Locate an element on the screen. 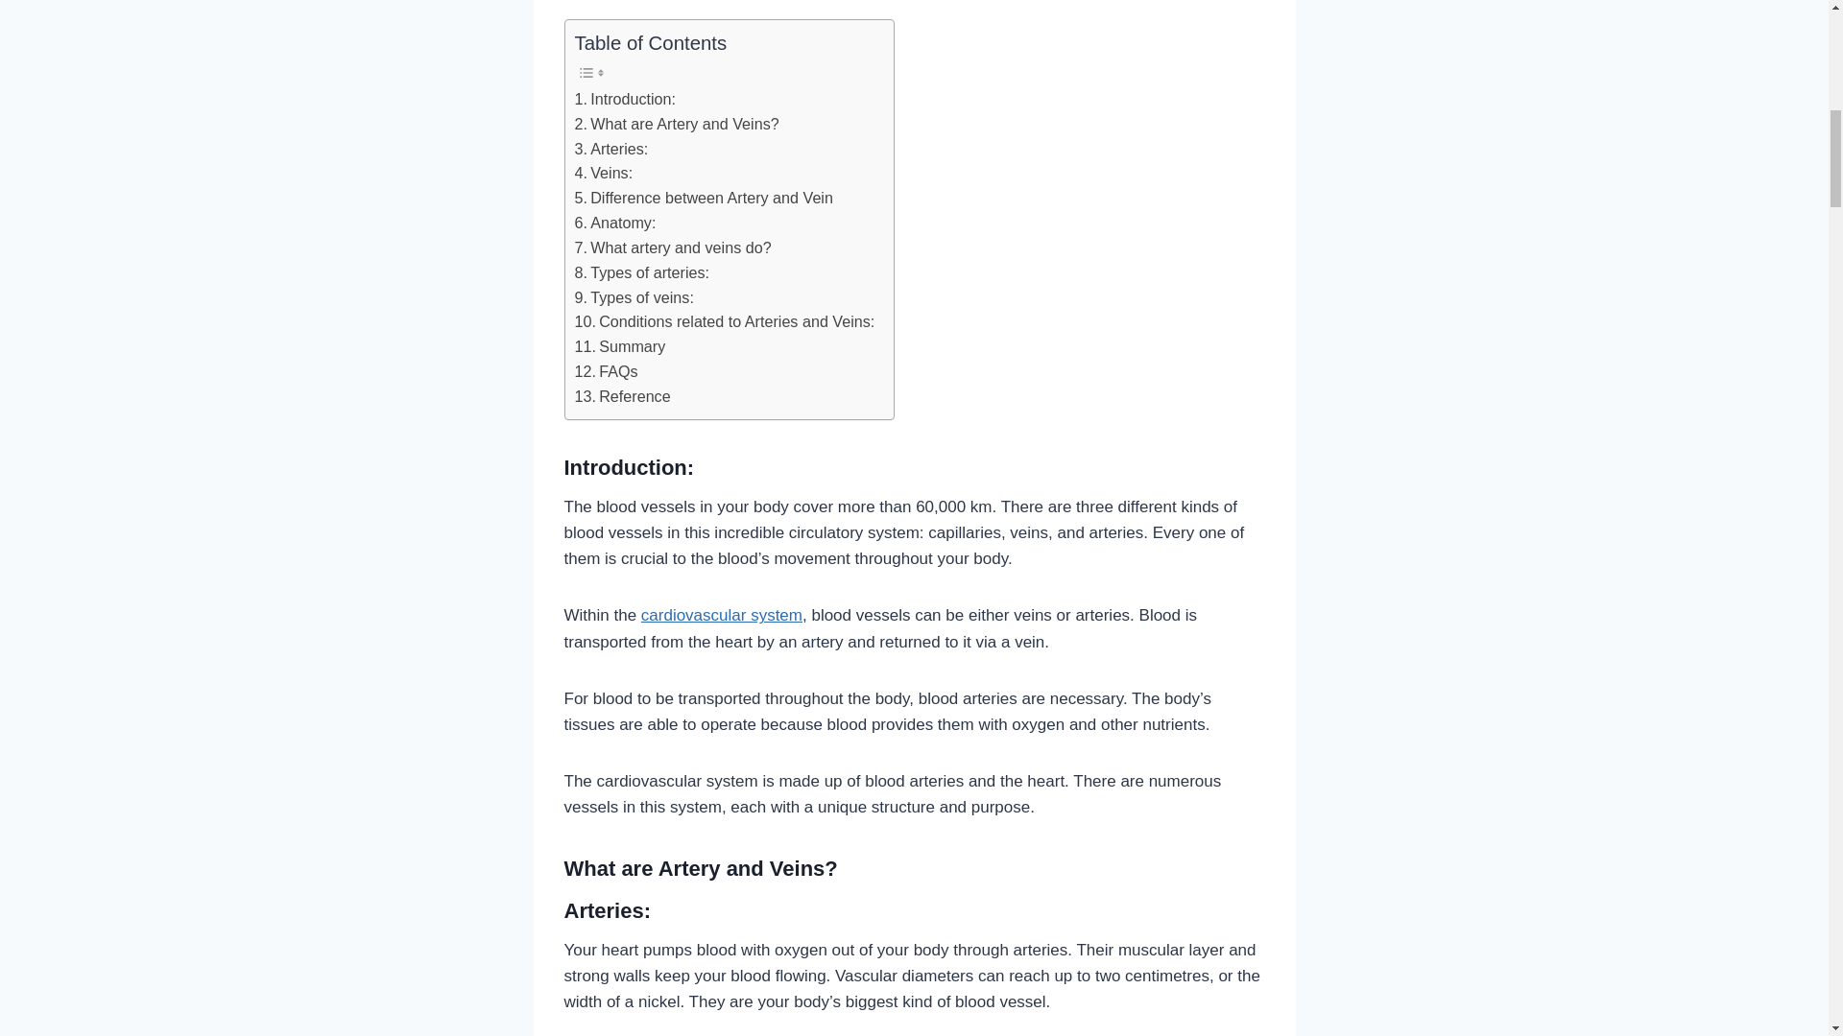 The height and width of the screenshot is (1036, 1843). What artery and veins do? is located at coordinates (672, 248).